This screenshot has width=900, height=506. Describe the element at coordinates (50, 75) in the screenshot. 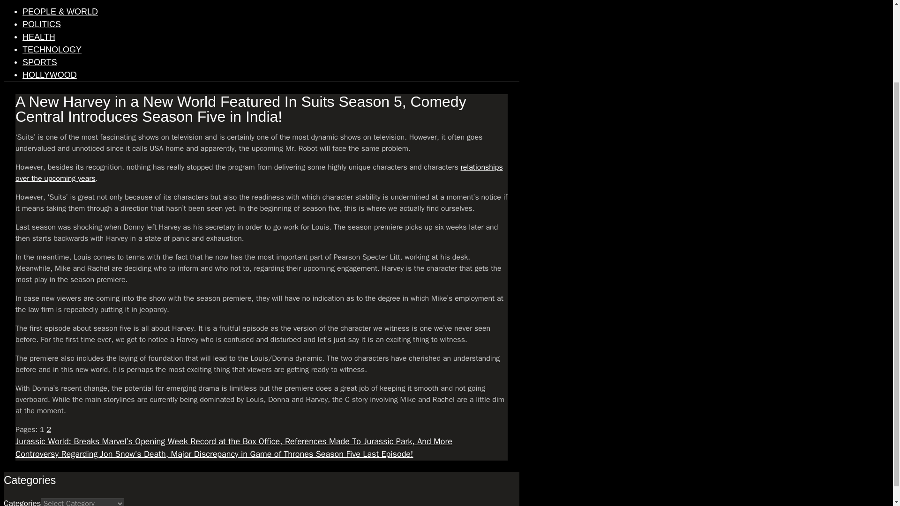

I see `HOLLYWOOD` at that location.